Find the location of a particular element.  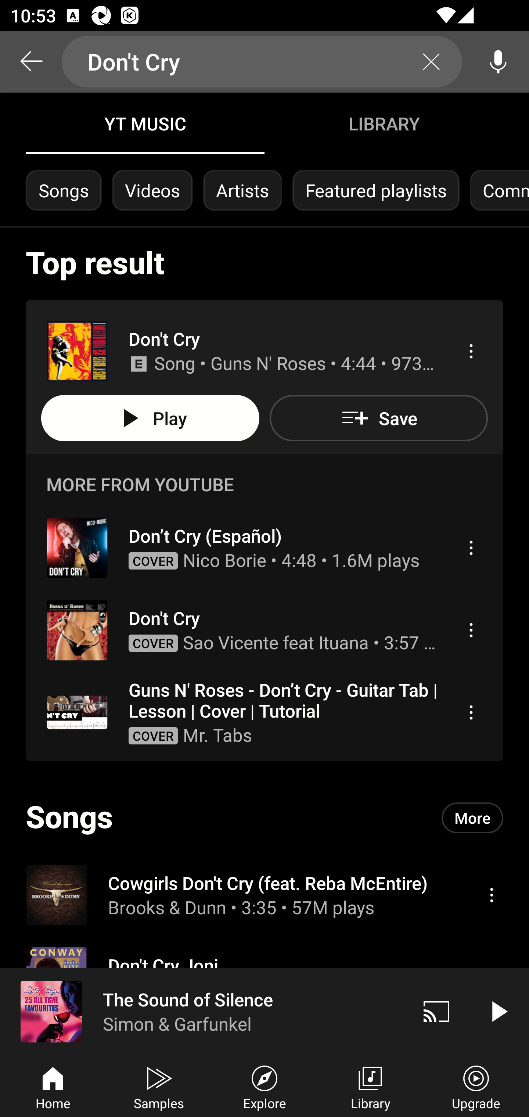

Voice search is located at coordinates (498, 62).